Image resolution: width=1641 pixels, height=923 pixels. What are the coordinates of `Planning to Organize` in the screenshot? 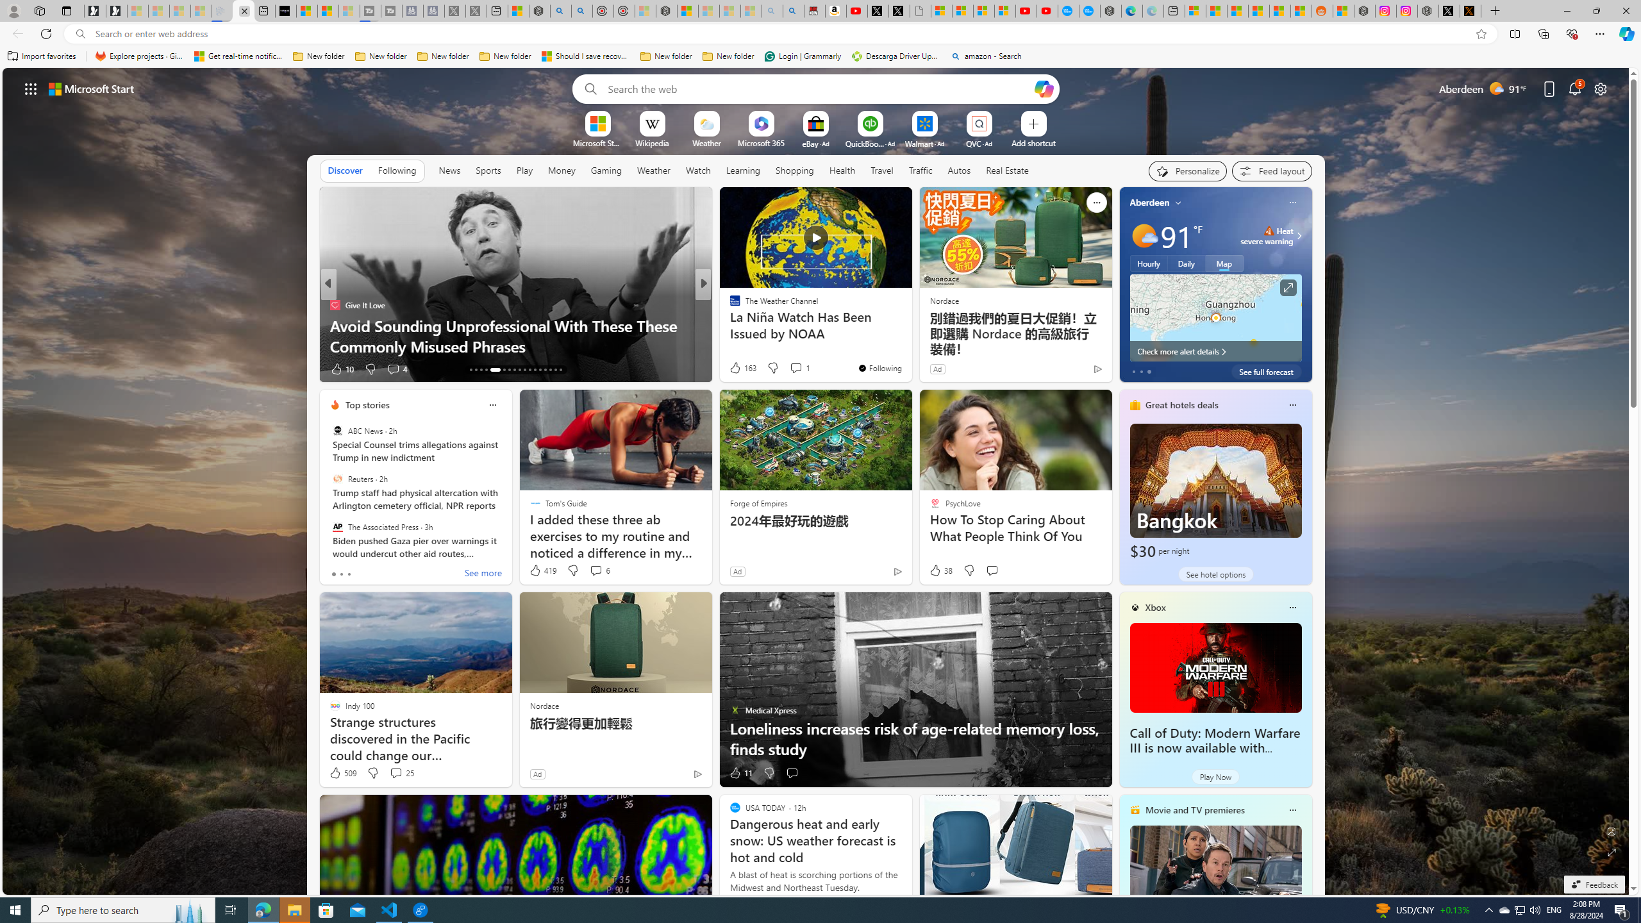 It's located at (729, 305).